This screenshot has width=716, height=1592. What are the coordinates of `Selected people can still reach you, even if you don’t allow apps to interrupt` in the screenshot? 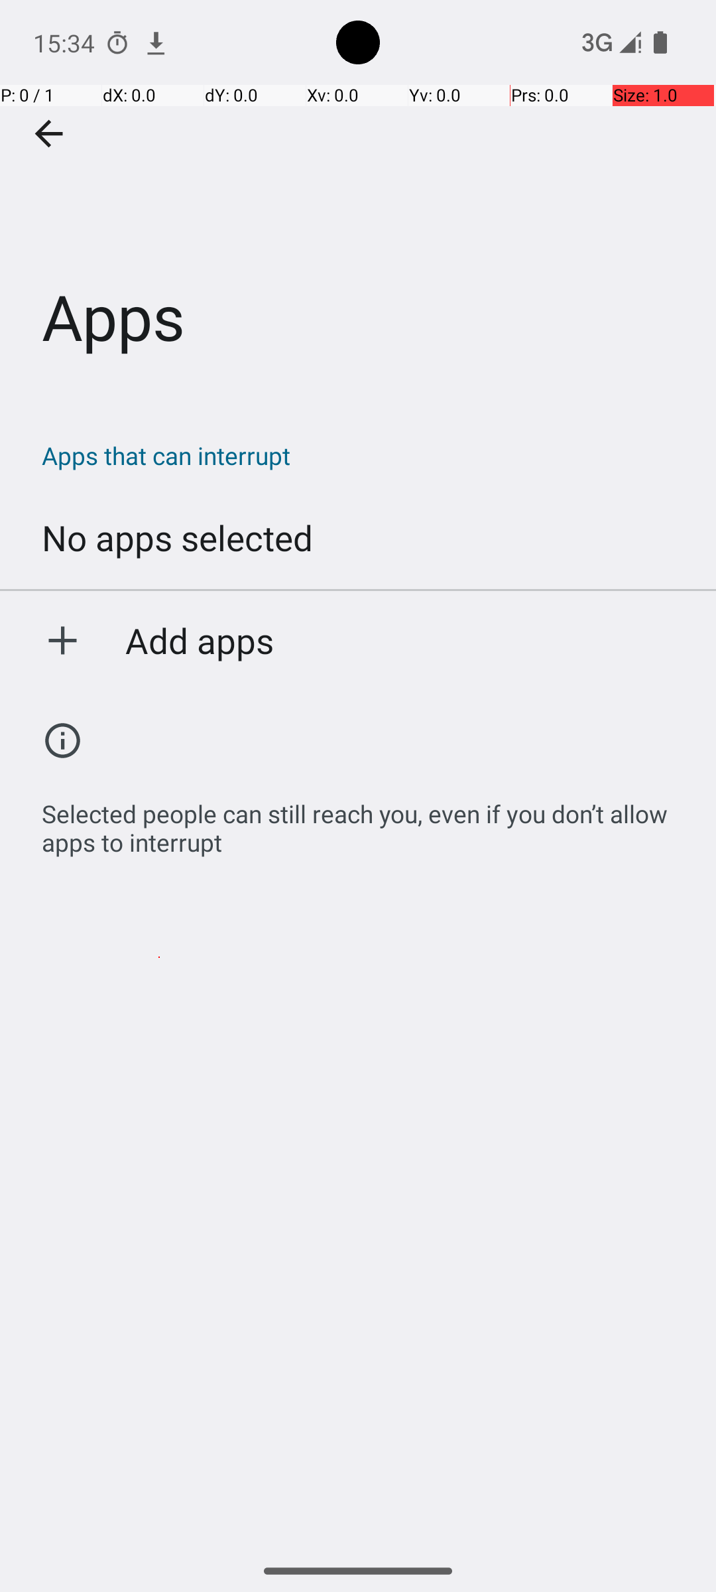 It's located at (365, 821).